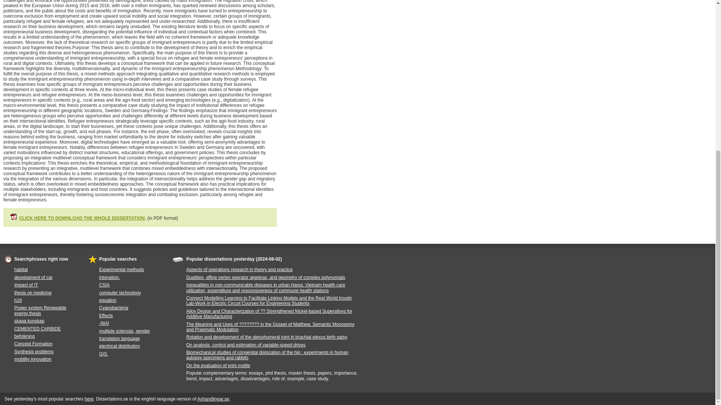 The height and width of the screenshot is (405, 721). Describe the element at coordinates (26, 285) in the screenshot. I see `Impact of IT` at that location.